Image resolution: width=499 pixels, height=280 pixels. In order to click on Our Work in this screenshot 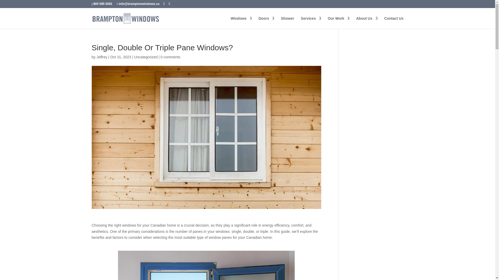, I will do `click(339, 23)`.